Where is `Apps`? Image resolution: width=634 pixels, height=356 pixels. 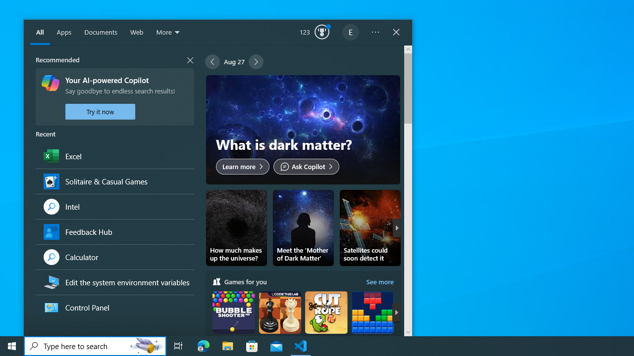
Apps is located at coordinates (64, 33).